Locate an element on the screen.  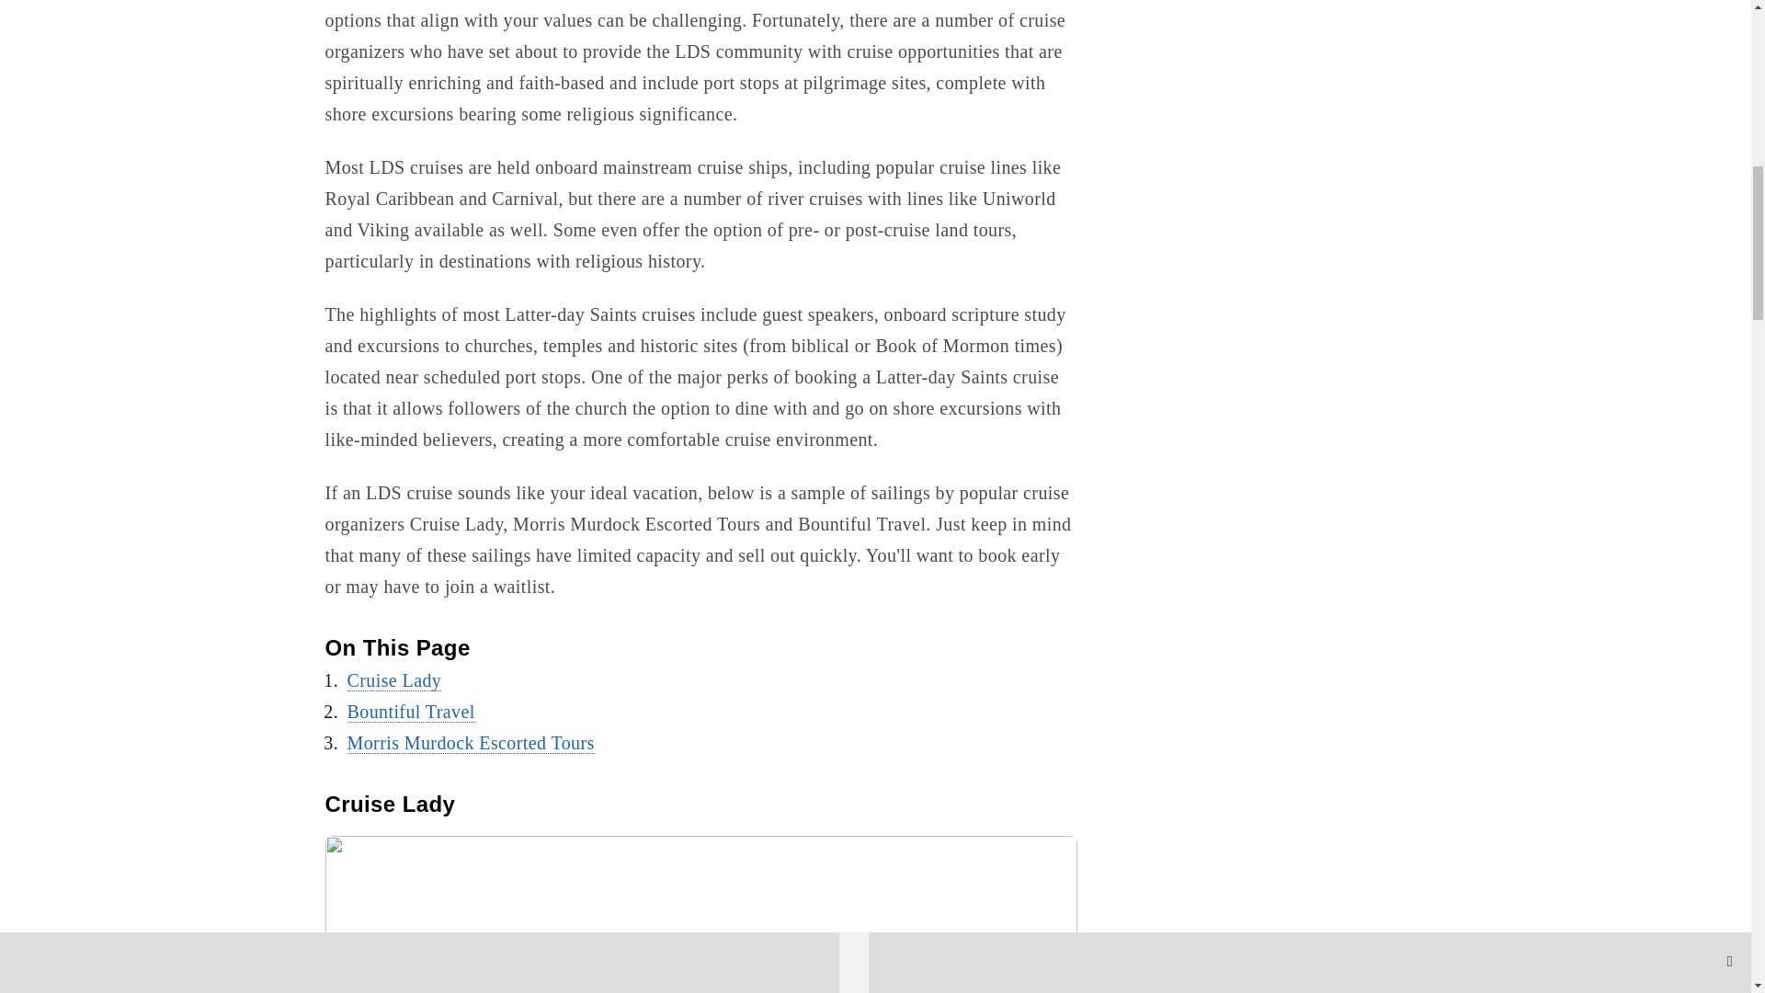
Cruise Lady is located at coordinates (395, 680).